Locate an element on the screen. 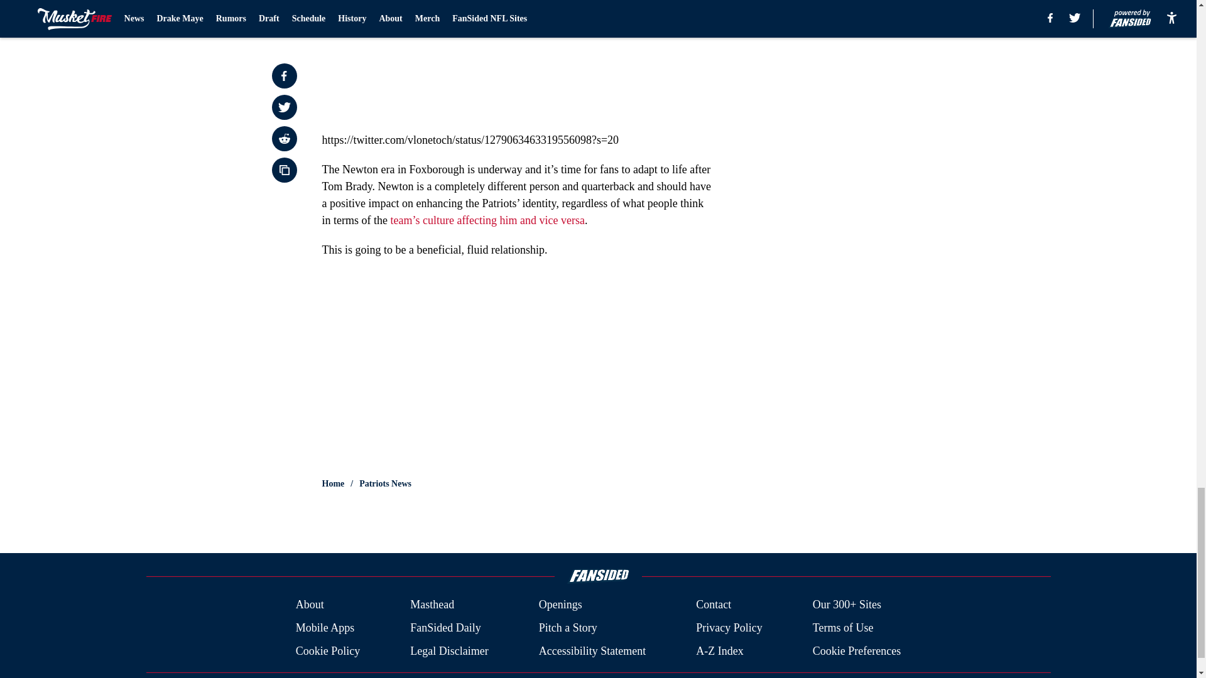 The image size is (1206, 678). Masthead is located at coordinates (432, 605).